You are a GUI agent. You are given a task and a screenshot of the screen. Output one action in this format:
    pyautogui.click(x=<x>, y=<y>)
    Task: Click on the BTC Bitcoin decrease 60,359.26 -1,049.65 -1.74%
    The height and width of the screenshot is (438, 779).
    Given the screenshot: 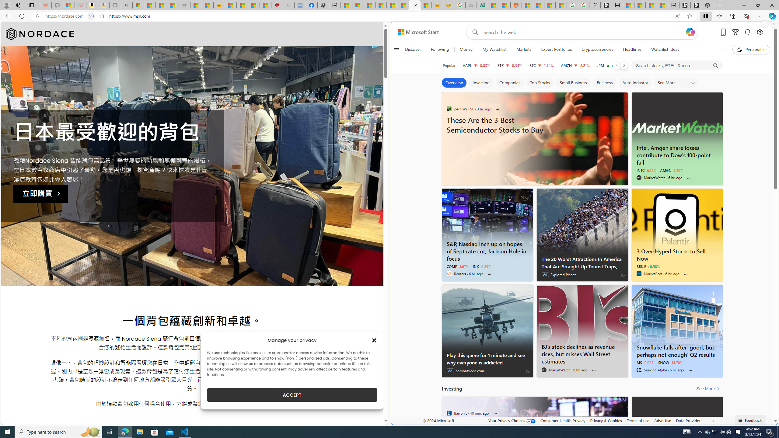 What is the action you would take?
    pyautogui.click(x=542, y=65)
    